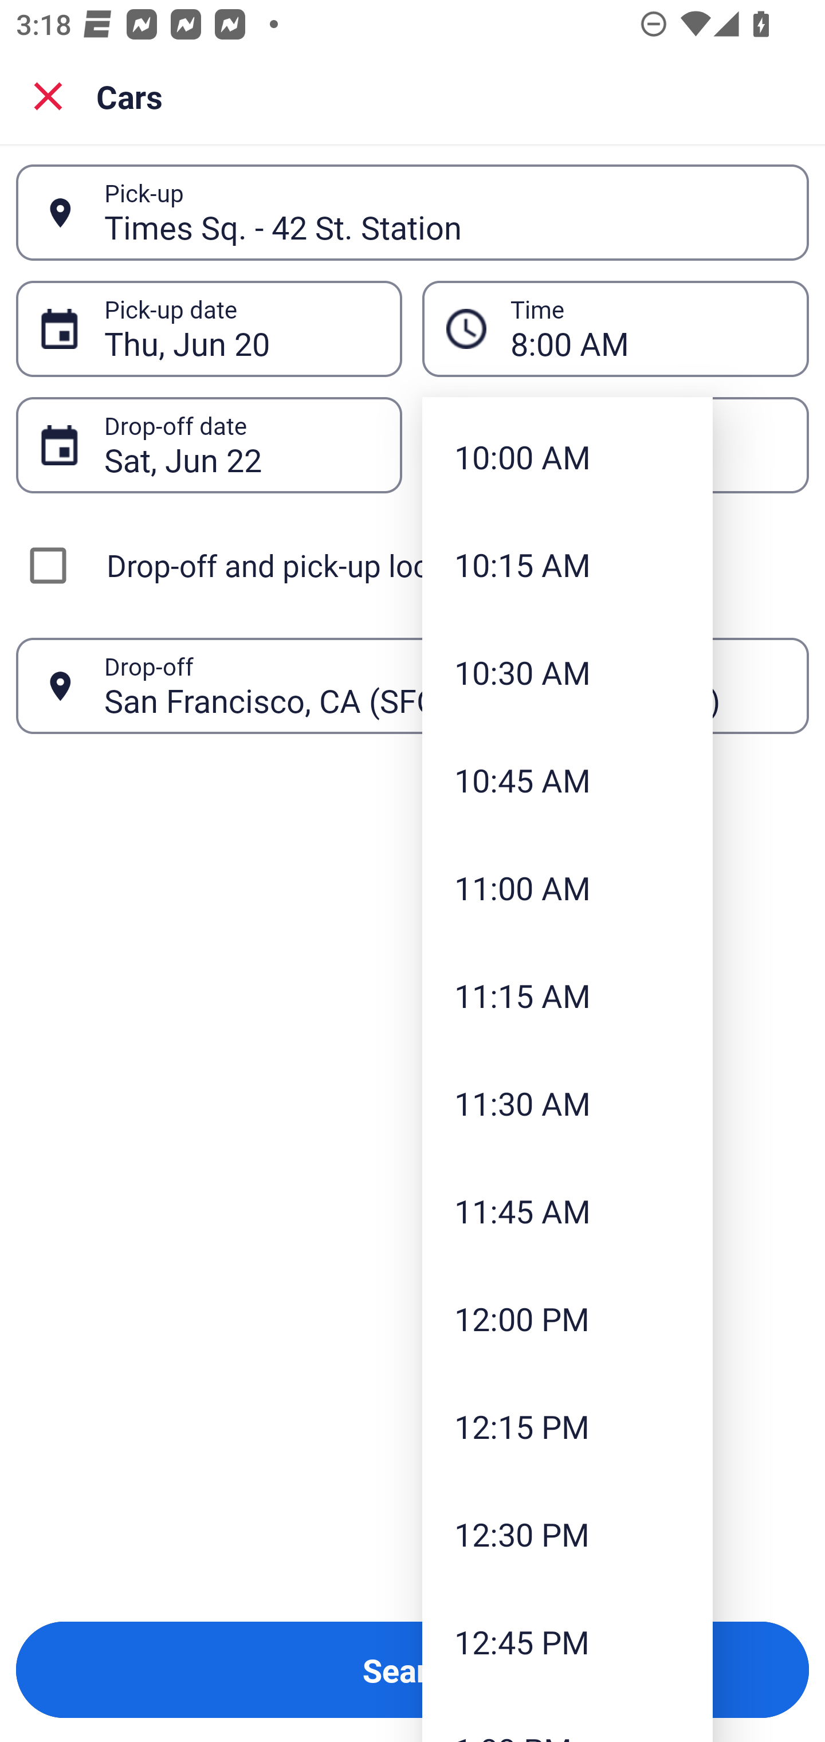  Describe the element at coordinates (567, 1103) in the screenshot. I see `11:30 AM` at that location.